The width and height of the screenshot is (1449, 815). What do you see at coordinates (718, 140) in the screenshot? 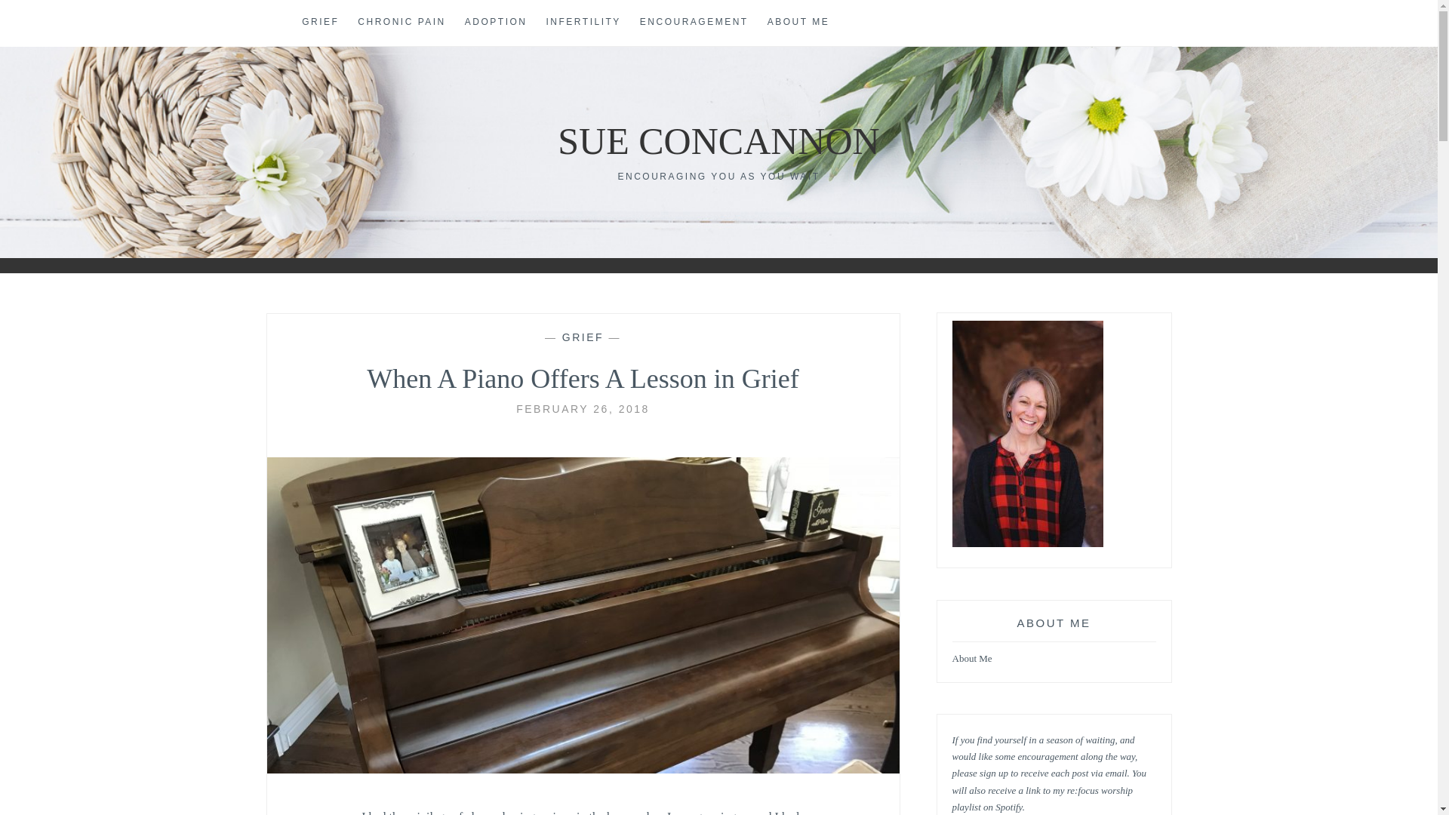
I see `SUE CONCANNON` at bounding box center [718, 140].